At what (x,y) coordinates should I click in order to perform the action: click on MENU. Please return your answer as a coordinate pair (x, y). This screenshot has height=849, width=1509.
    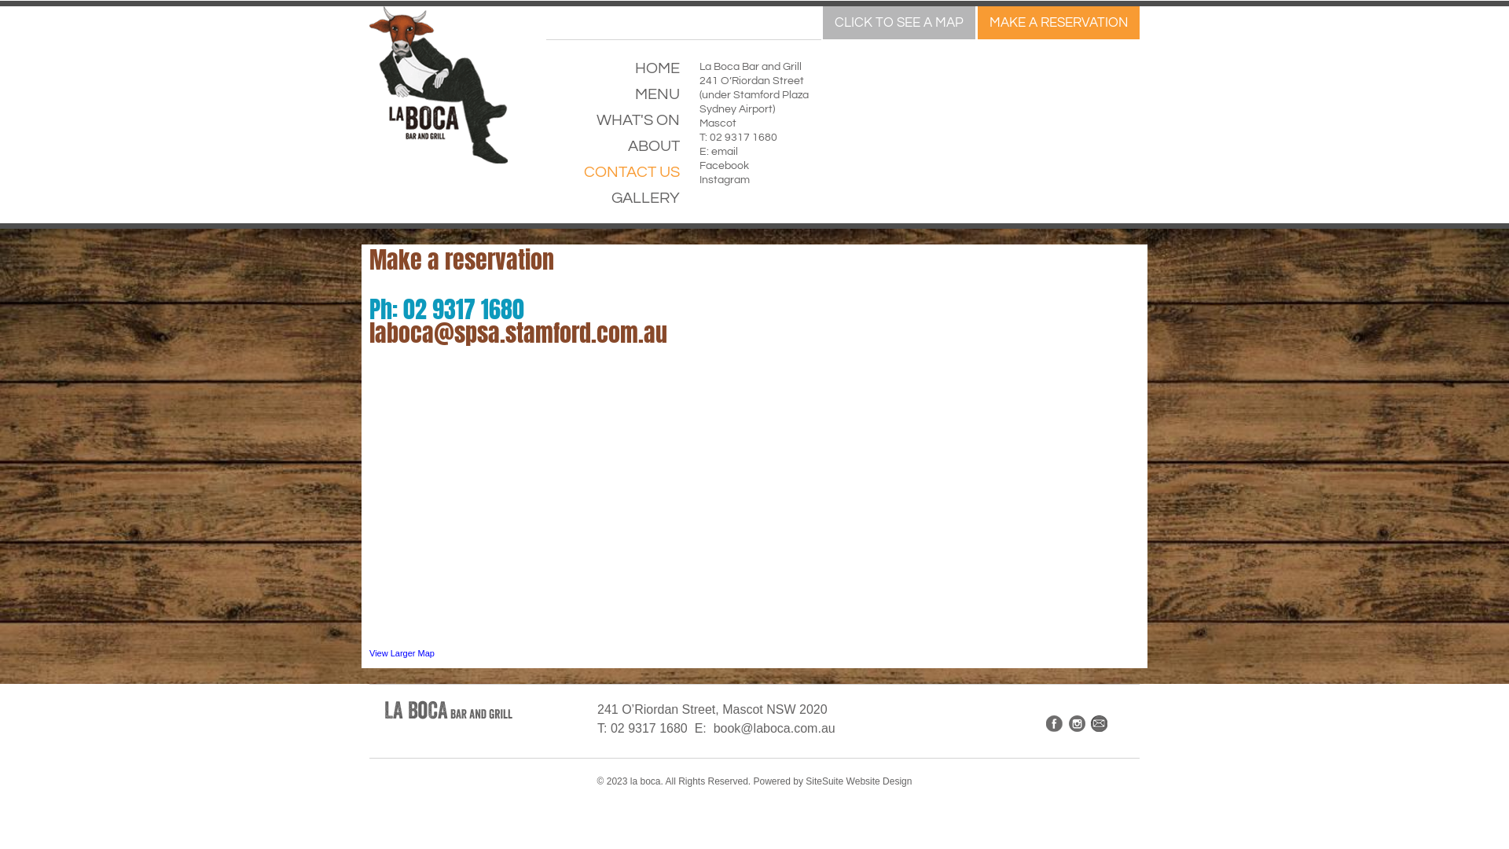
    Looking at the image, I should click on (613, 101).